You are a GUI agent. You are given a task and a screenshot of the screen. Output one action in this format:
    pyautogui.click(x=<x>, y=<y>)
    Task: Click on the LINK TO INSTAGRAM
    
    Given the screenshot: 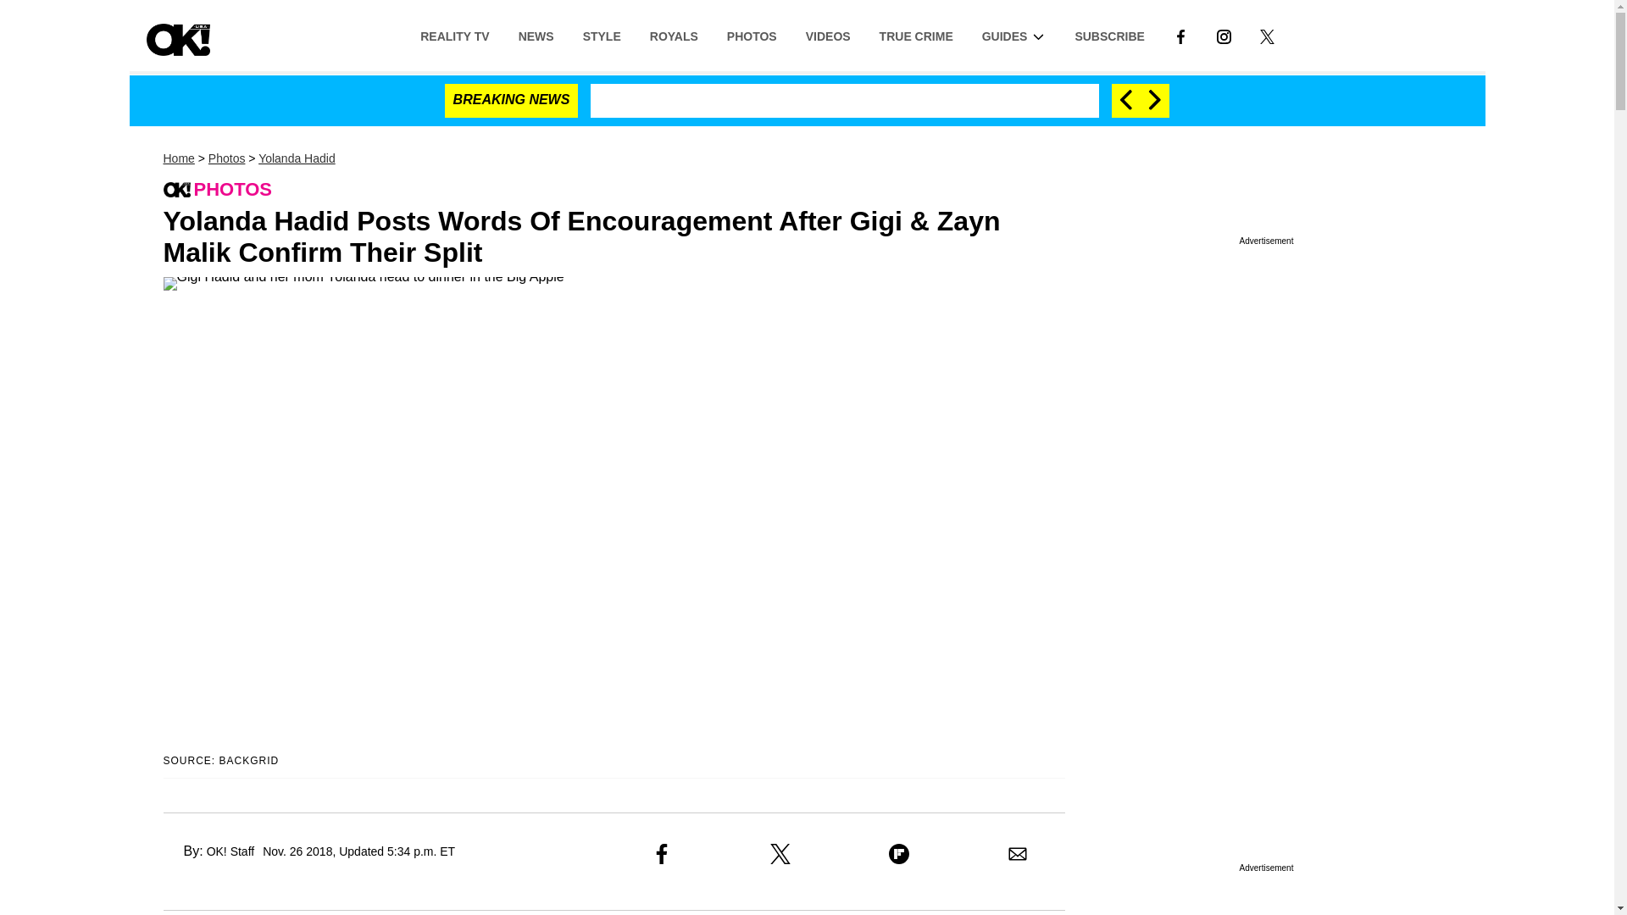 What is the action you would take?
    pyautogui.click(x=1224, y=36)
    